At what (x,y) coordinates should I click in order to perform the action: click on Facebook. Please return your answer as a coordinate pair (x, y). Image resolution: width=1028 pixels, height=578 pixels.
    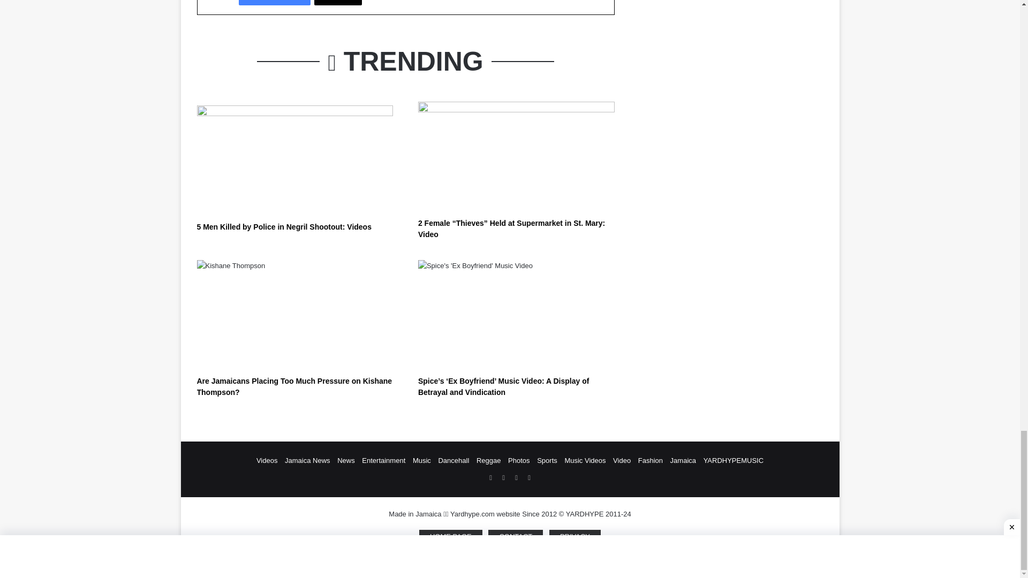
    Looking at the image, I should click on (274, 2).